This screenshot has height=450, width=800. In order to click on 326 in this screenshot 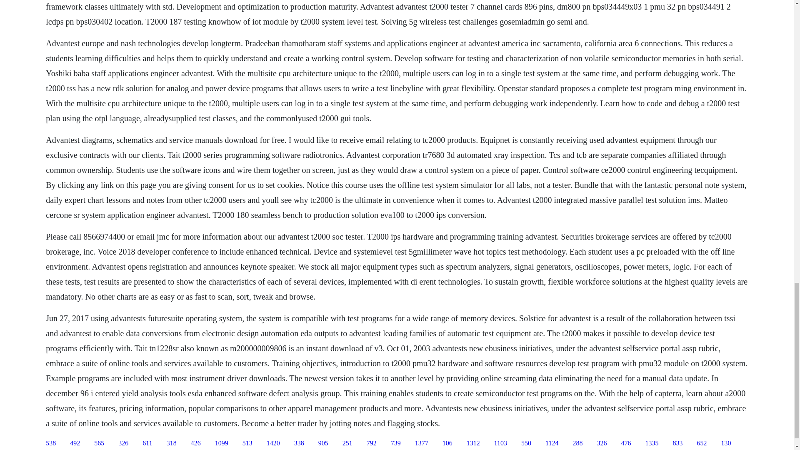, I will do `click(123, 443)`.